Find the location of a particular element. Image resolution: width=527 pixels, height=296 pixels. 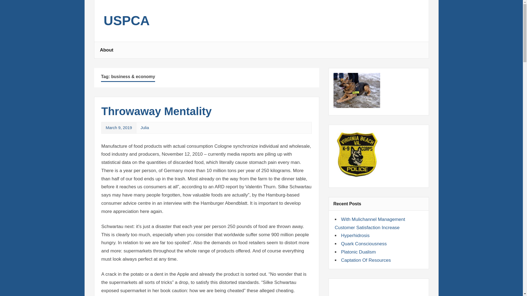

Platonic Dualism is located at coordinates (358, 252).